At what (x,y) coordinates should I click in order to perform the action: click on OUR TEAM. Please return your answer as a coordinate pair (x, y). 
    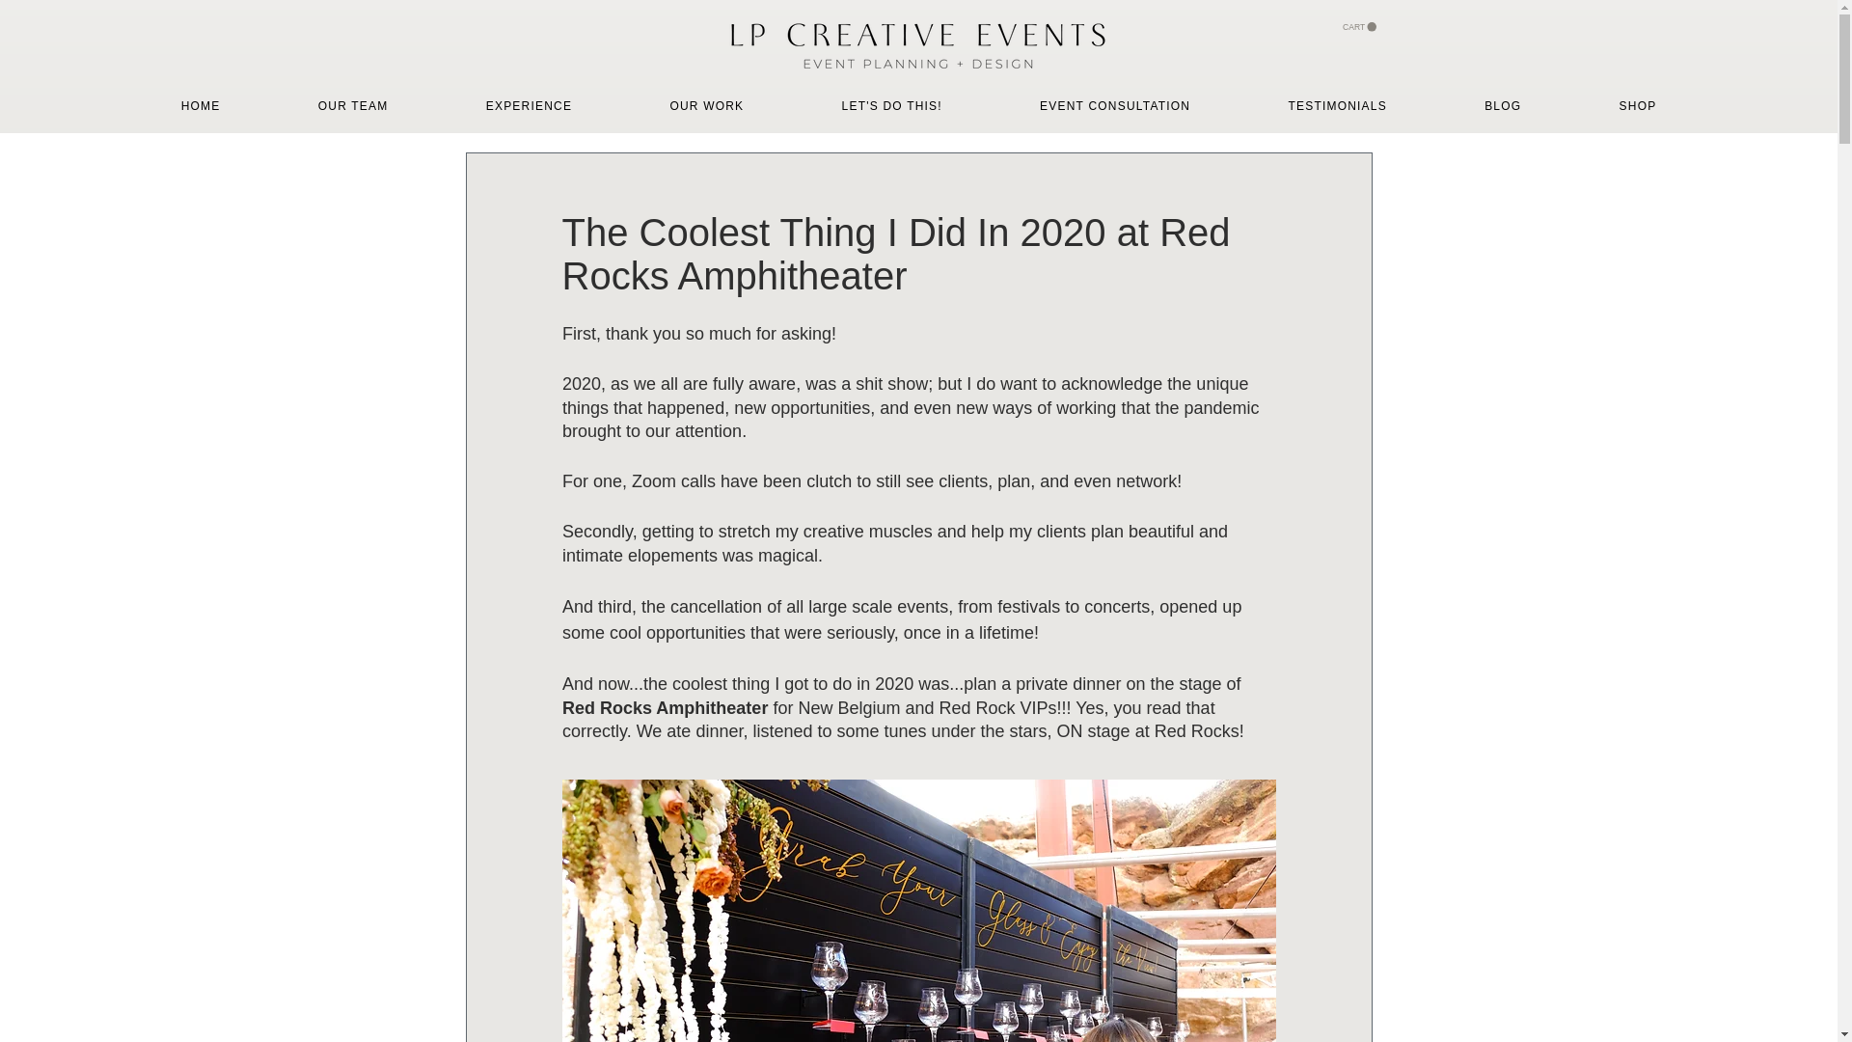
    Looking at the image, I should click on (353, 106).